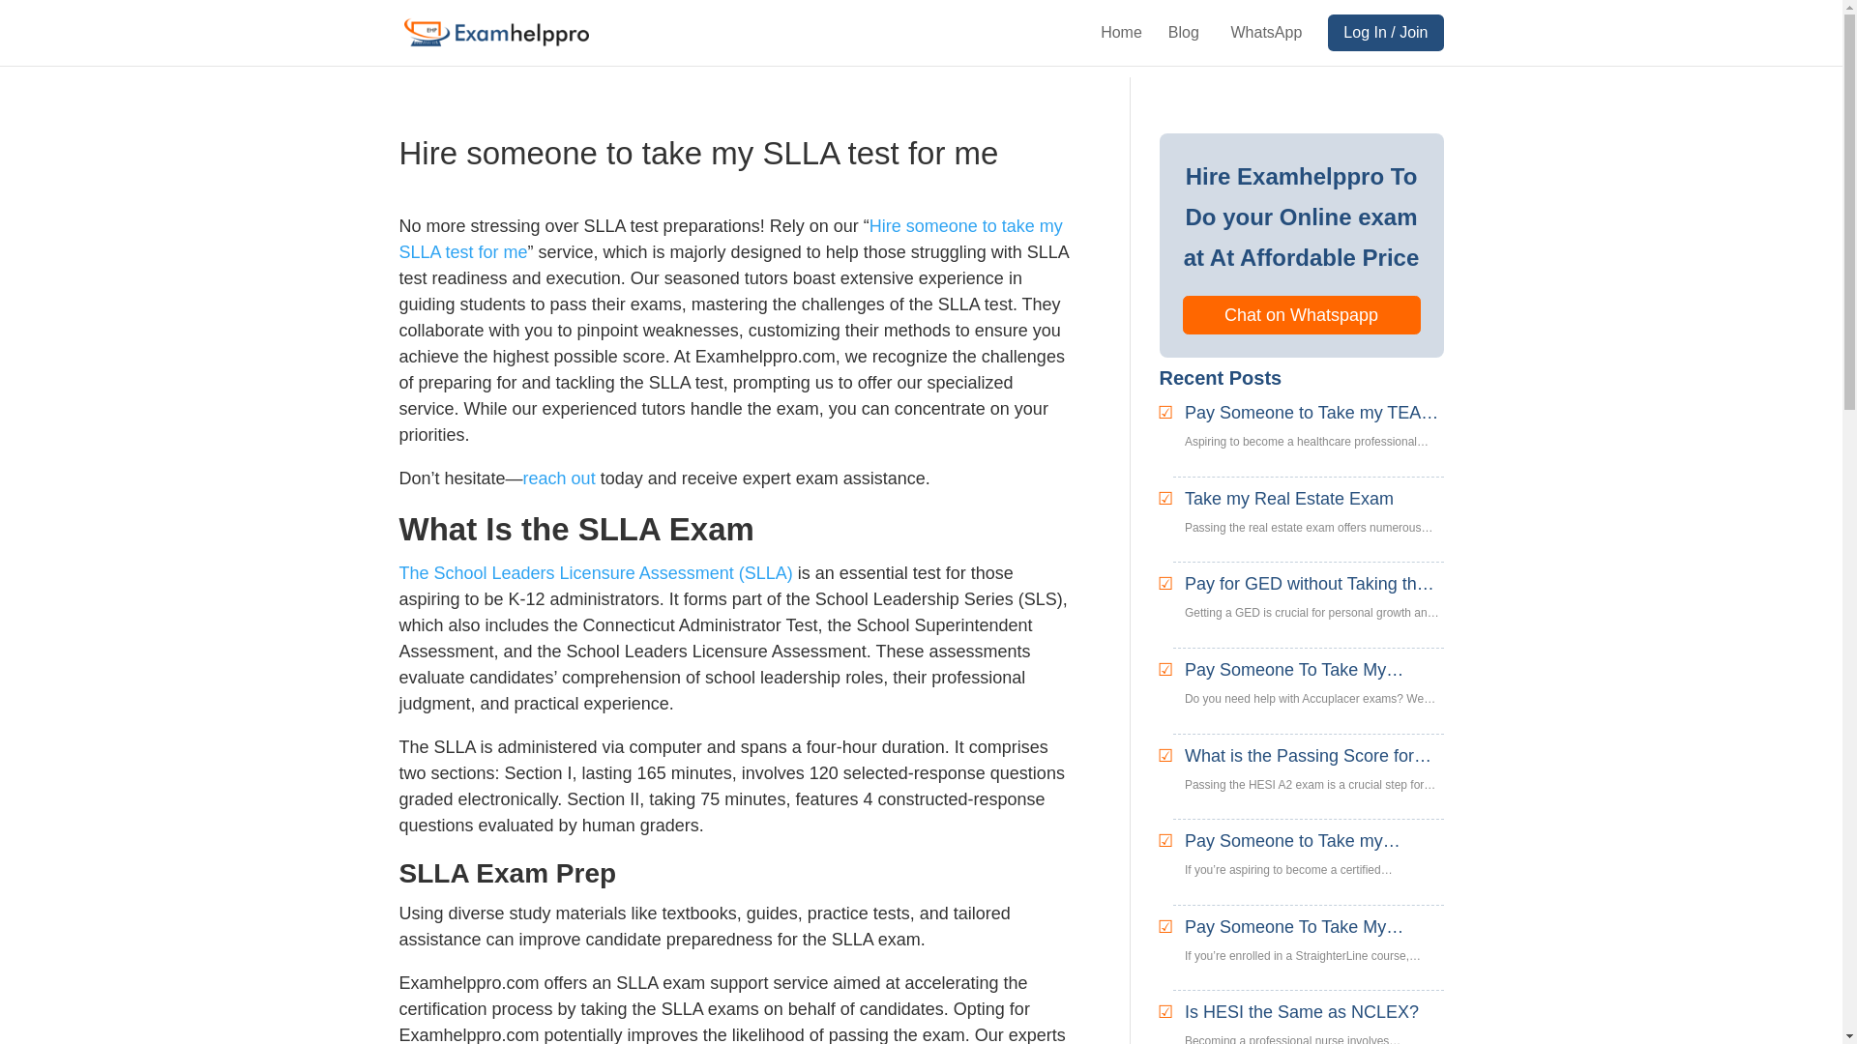  What do you see at coordinates (1213, 587) in the screenshot?
I see `Take my Real Estate Exam` at bounding box center [1213, 587].